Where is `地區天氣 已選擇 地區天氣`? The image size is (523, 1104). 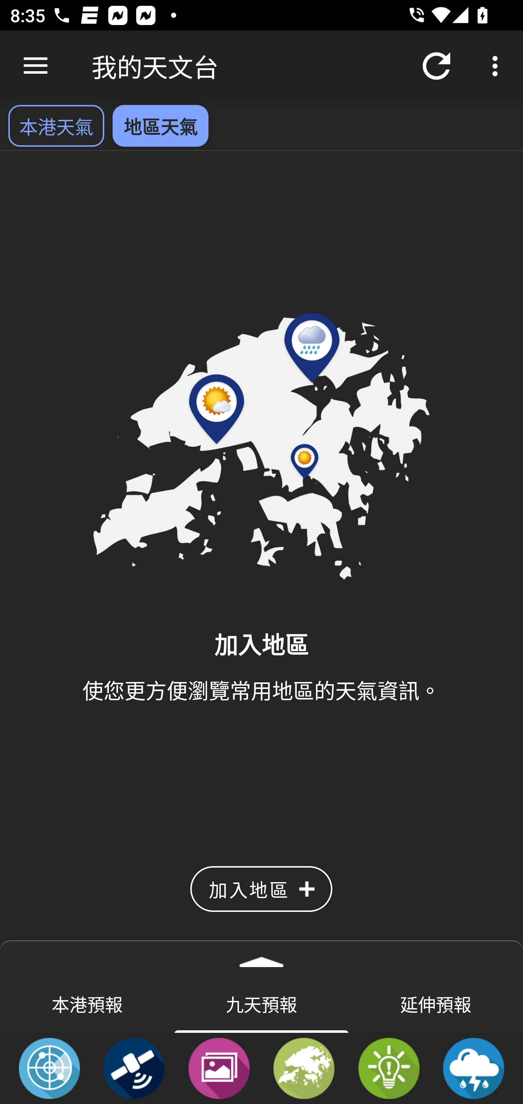 地區天氣 已選擇 地區天氣 is located at coordinates (161, 126).